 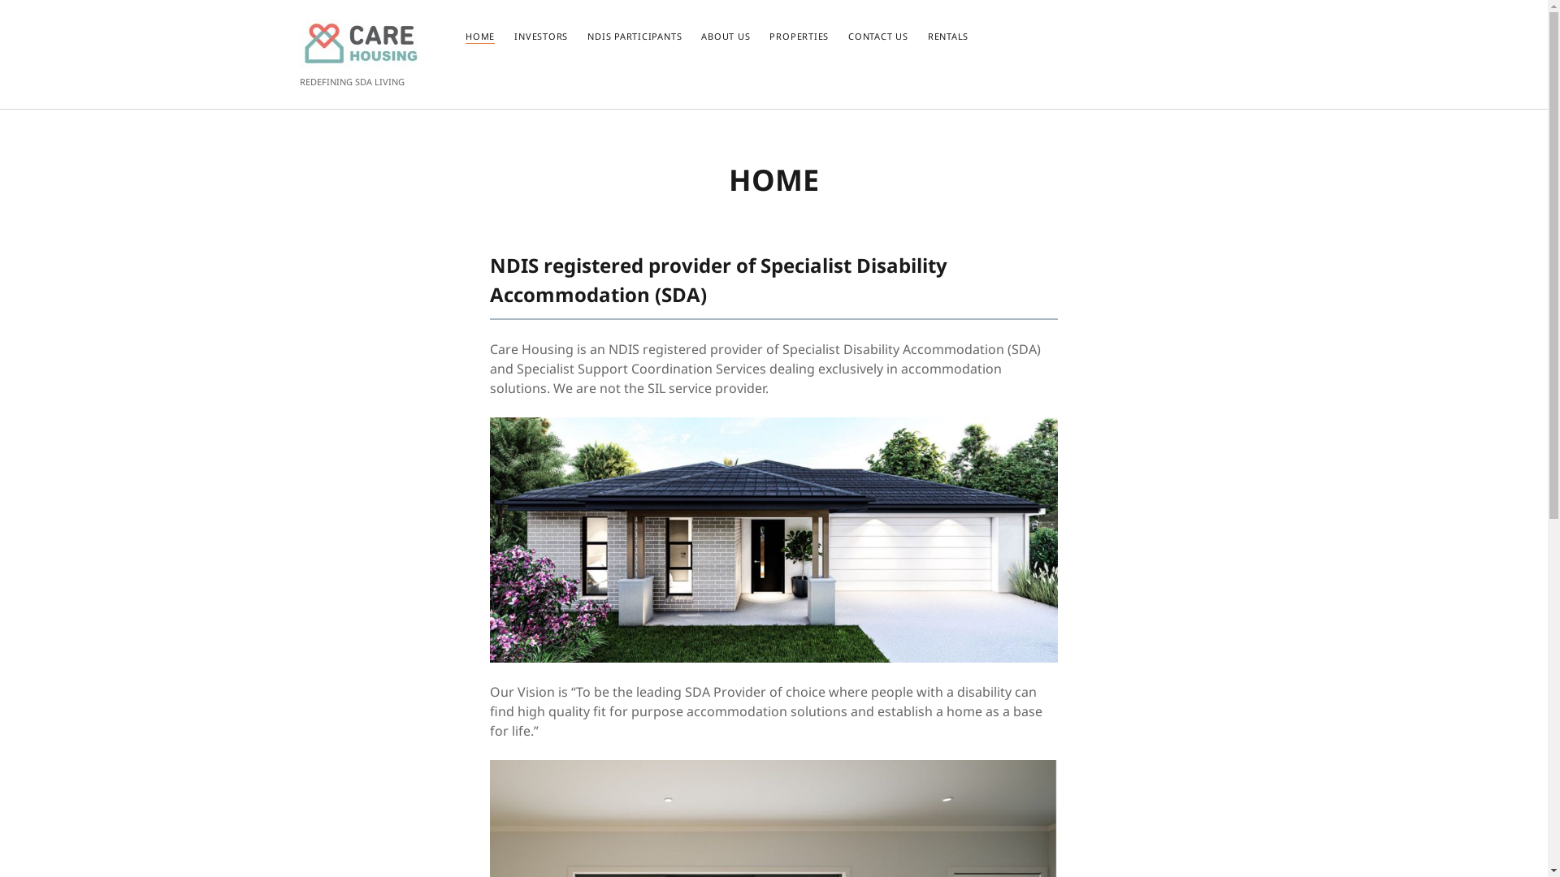 What do you see at coordinates (635, 37) in the screenshot?
I see `NDIS PARTICIPANTS` at bounding box center [635, 37].